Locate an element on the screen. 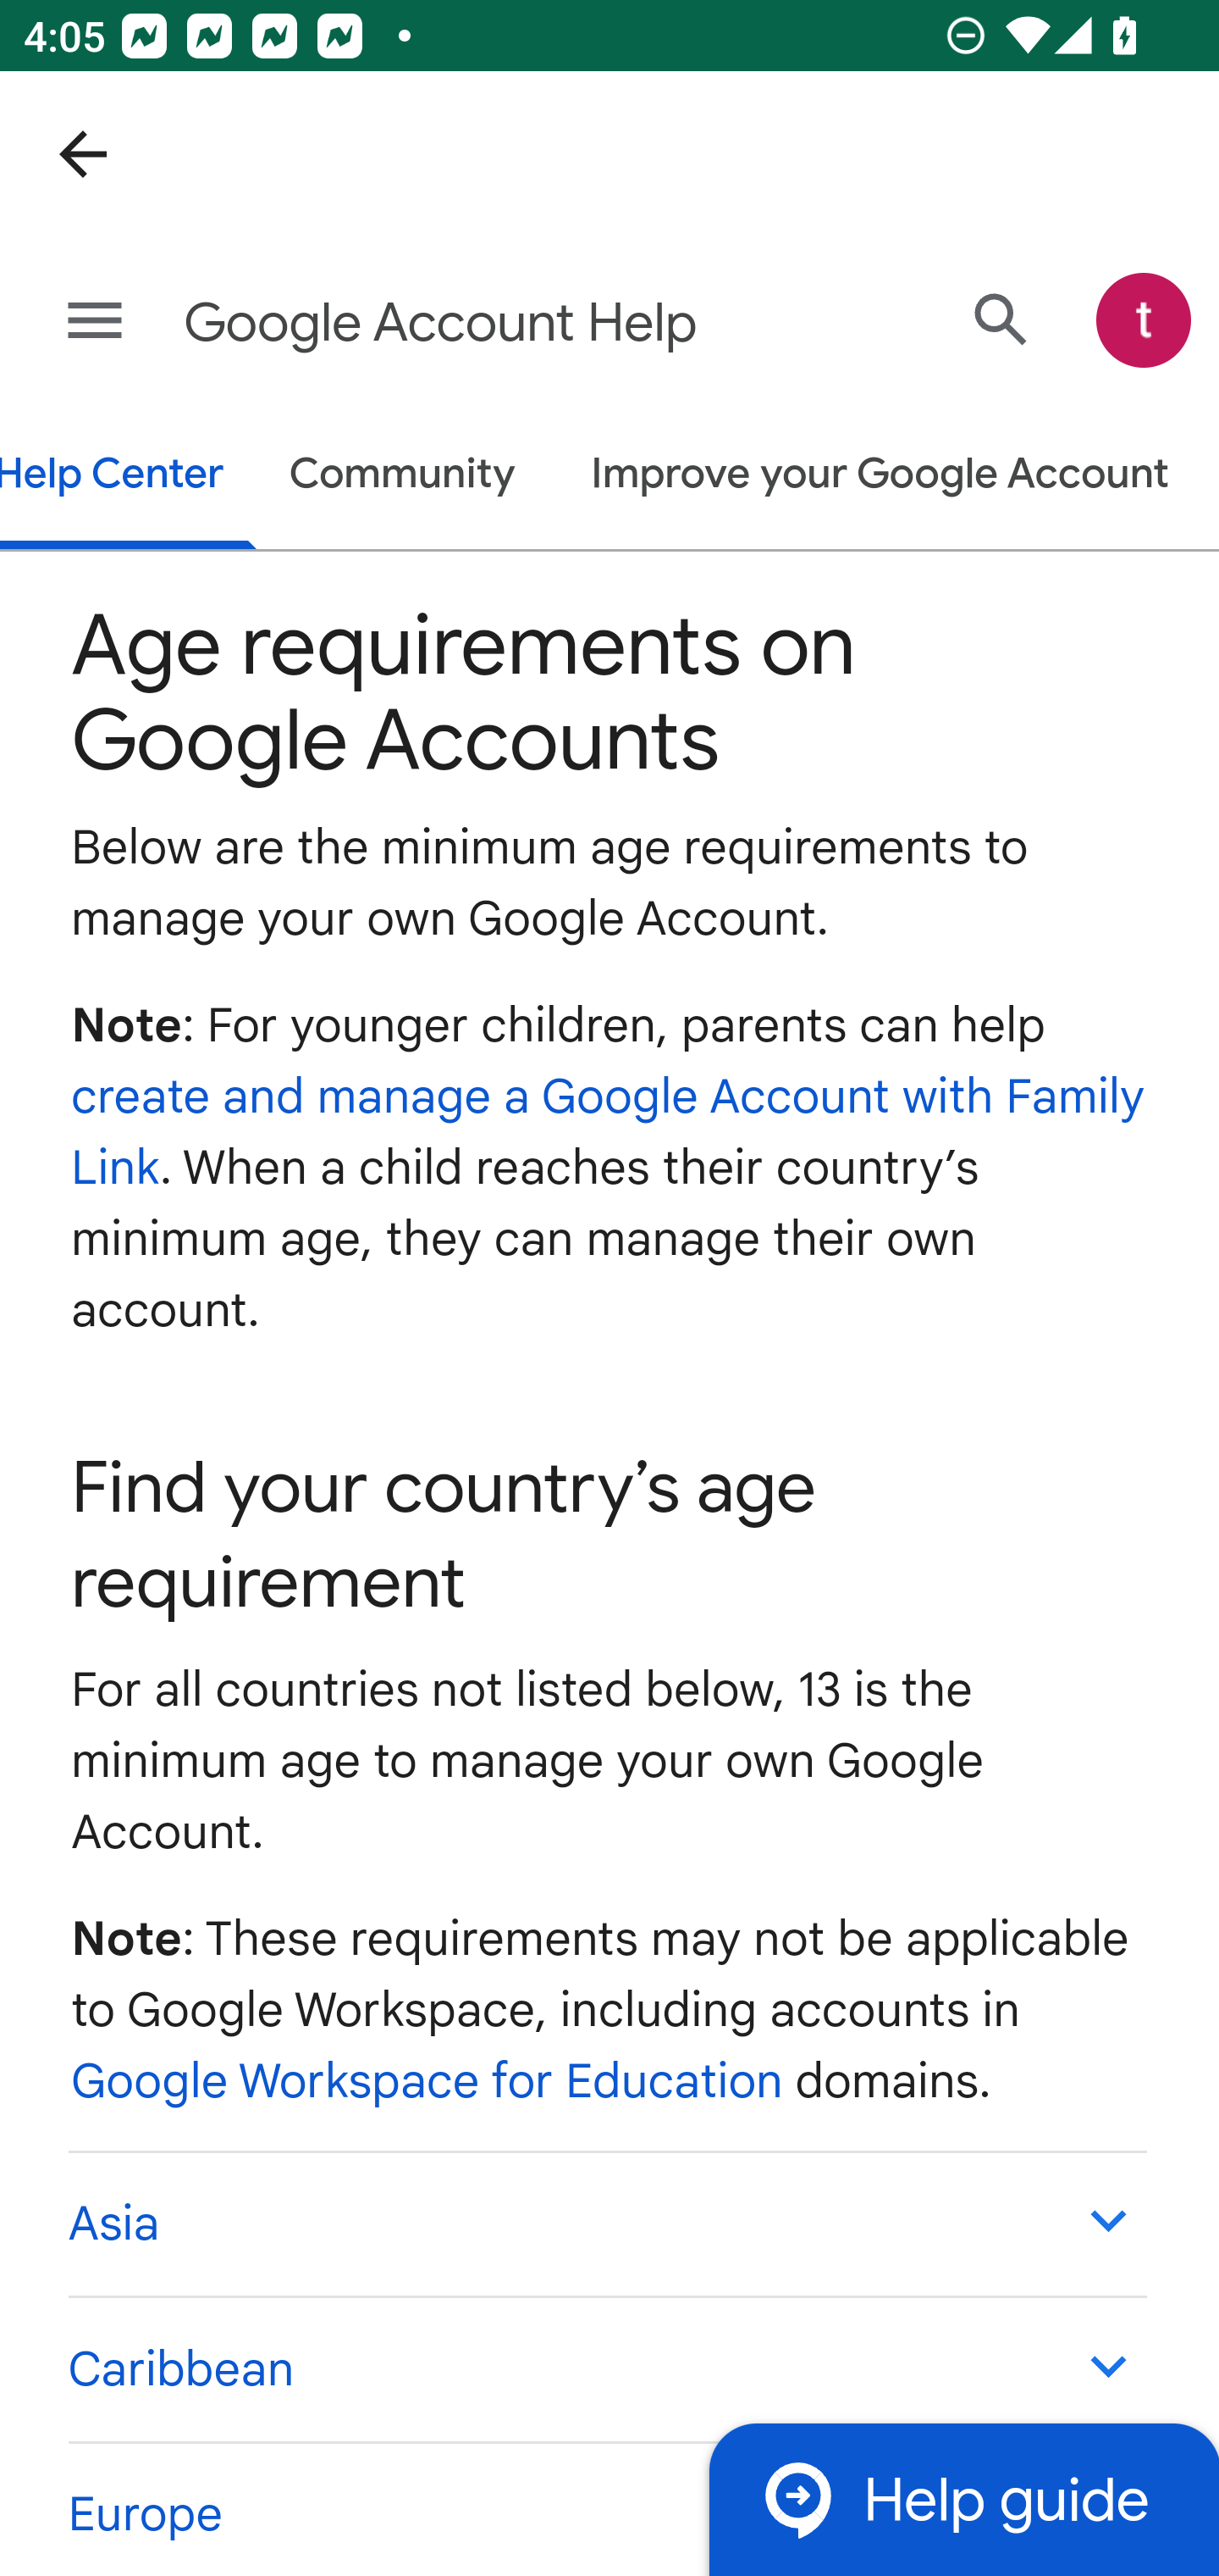 This screenshot has width=1219, height=2576. Search Help Center is located at coordinates (1001, 320).